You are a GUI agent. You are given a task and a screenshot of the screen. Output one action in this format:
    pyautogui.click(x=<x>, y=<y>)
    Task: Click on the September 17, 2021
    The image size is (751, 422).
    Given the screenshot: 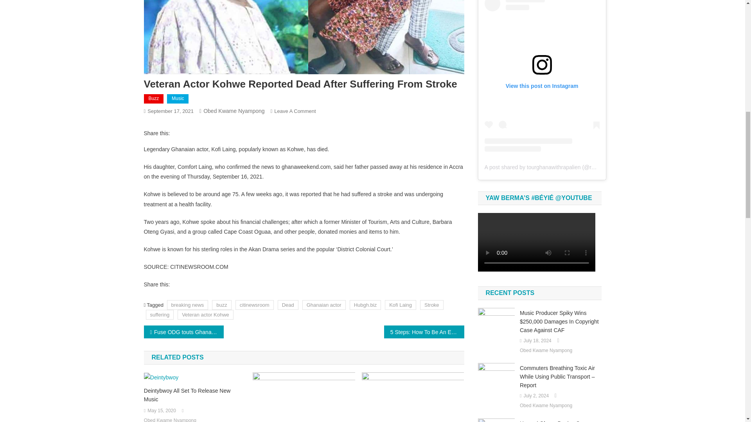 What is the action you would take?
    pyautogui.click(x=171, y=111)
    